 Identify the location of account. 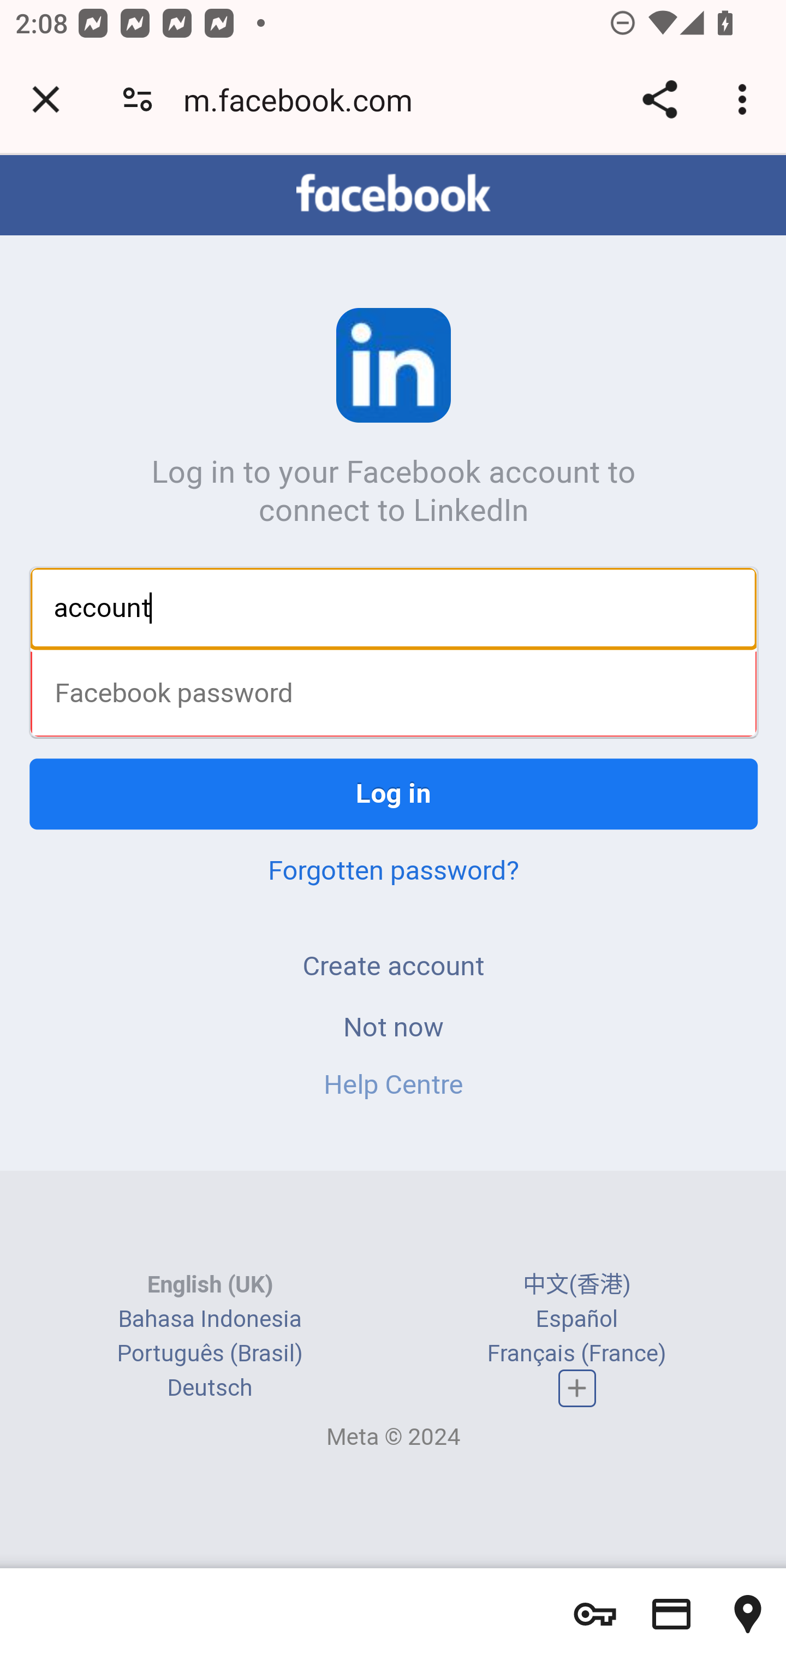
(394, 609).